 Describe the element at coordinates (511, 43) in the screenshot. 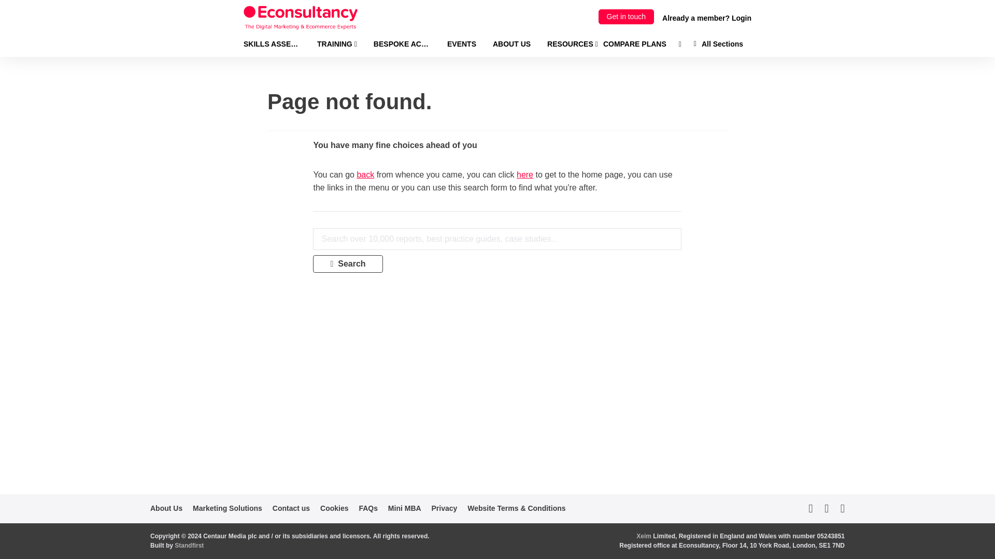

I see `ABOUT US` at that location.